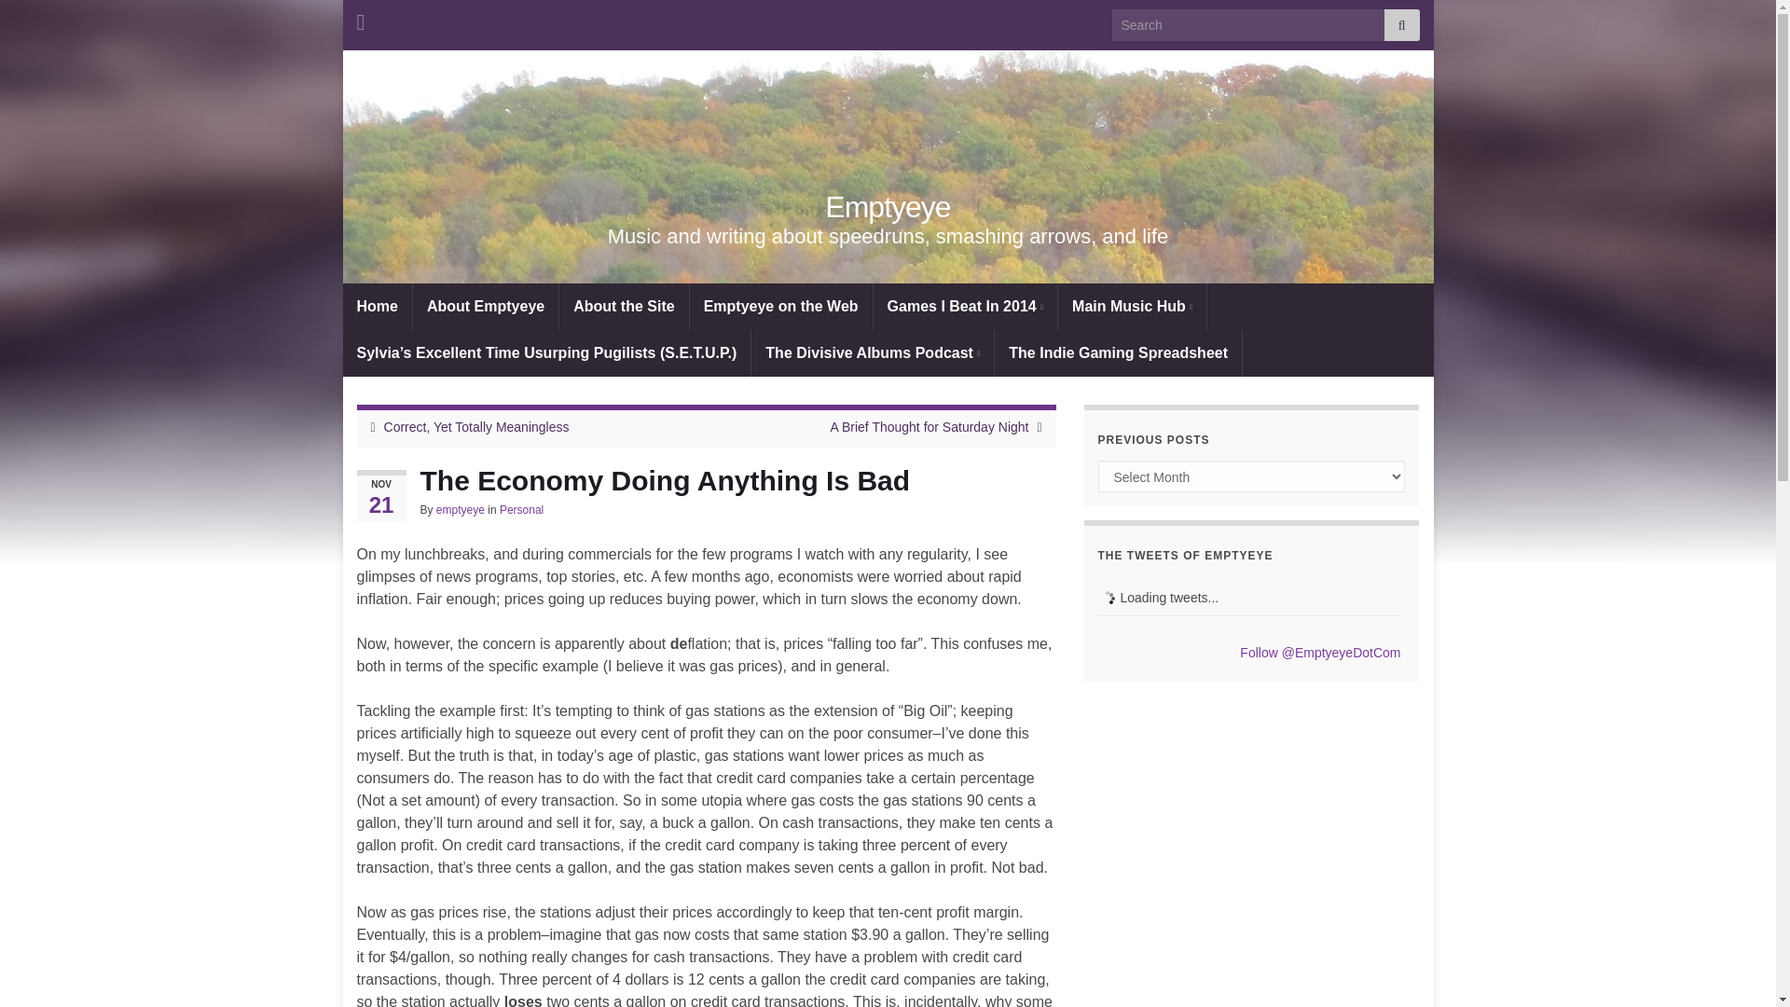 The width and height of the screenshot is (1790, 1007). Describe the element at coordinates (965, 306) in the screenshot. I see `Games I Beat In 2014` at that location.